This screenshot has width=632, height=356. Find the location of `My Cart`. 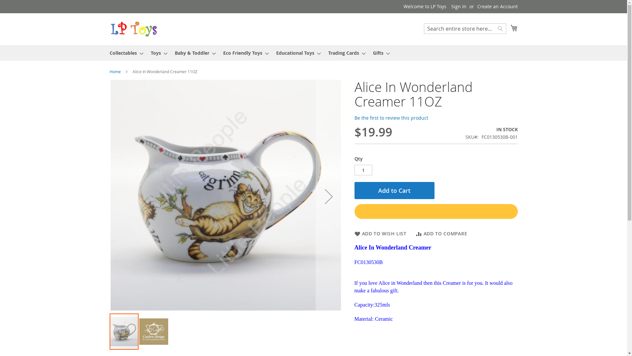

My Cart is located at coordinates (514, 28).